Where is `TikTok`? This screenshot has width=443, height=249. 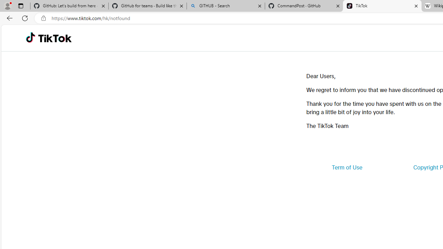
TikTok is located at coordinates (382, 6).